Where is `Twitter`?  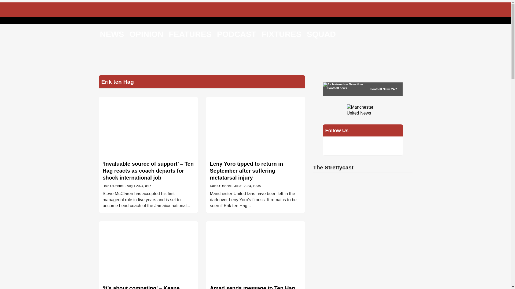 Twitter is located at coordinates (332, 146).